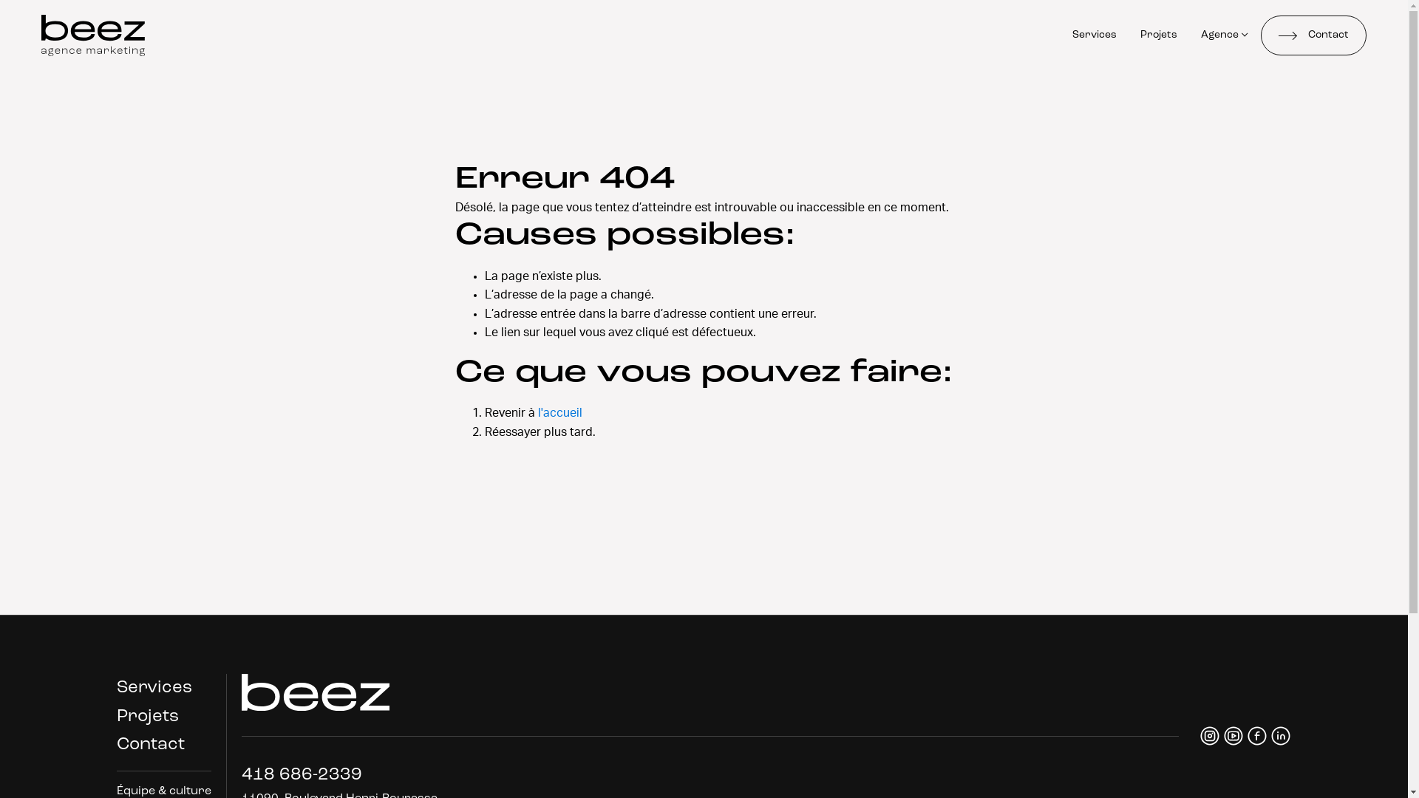 The image size is (1419, 798). Describe the element at coordinates (560, 413) in the screenshot. I see `l'accueil` at that location.